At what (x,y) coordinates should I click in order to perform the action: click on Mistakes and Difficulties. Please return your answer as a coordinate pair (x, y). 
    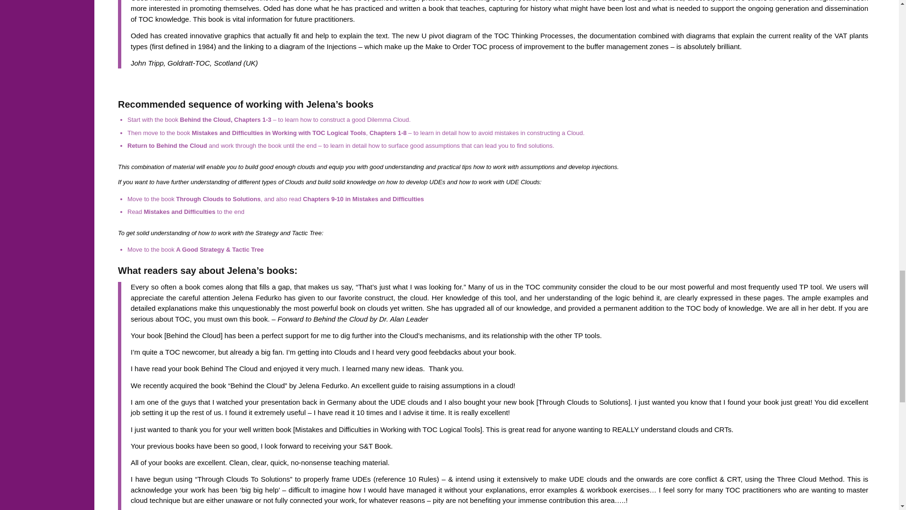
    Looking at the image, I should click on (388, 198).